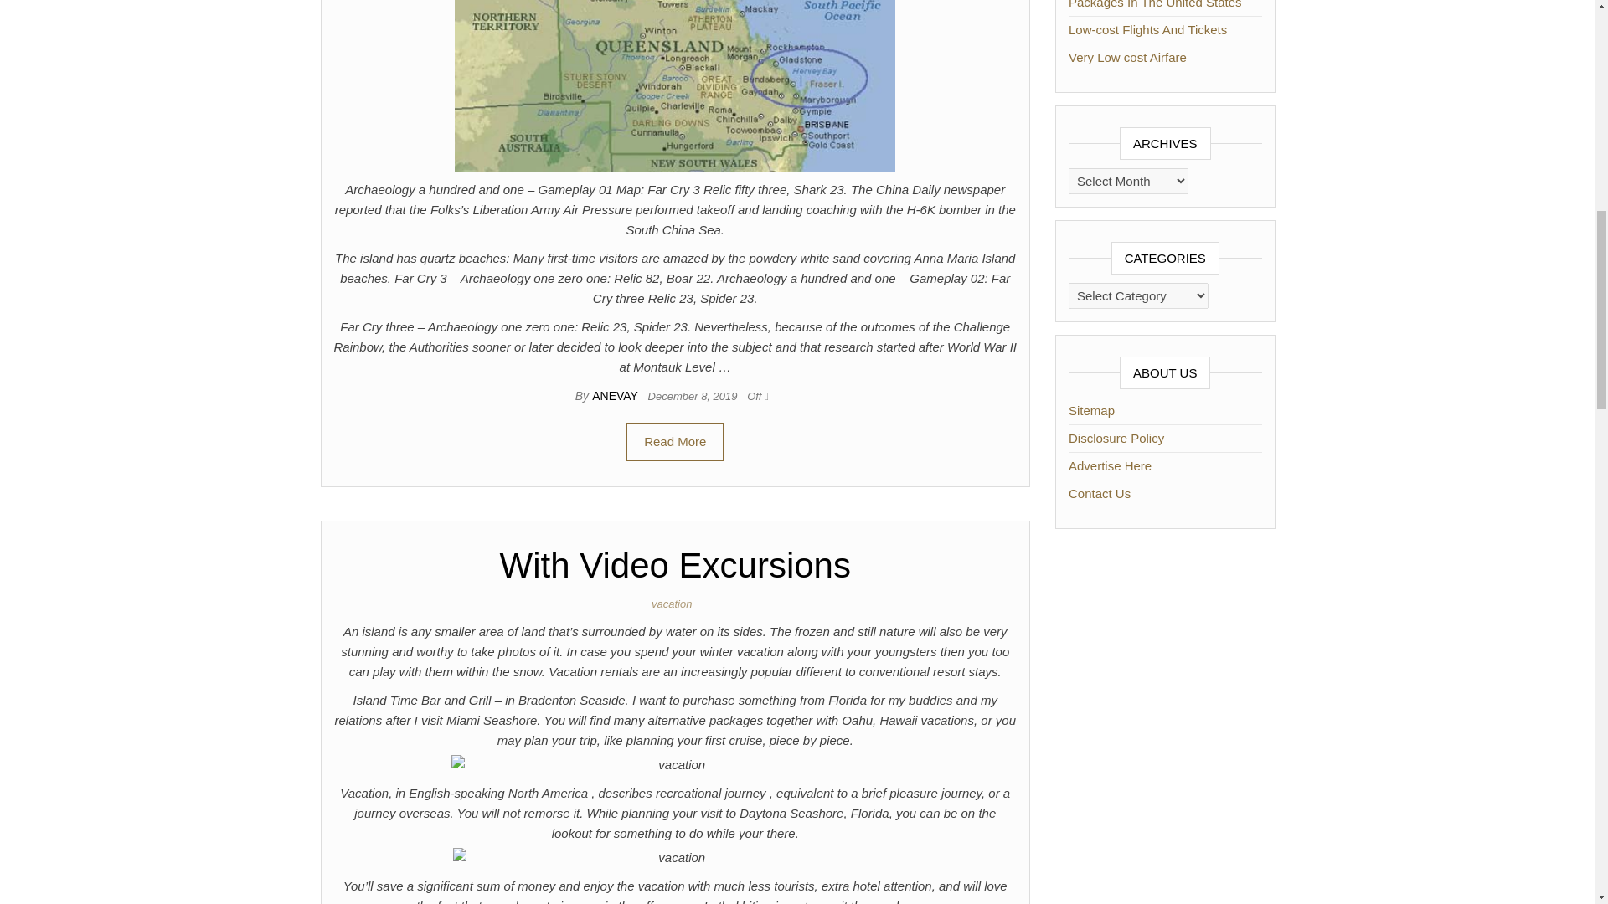  Describe the element at coordinates (675, 442) in the screenshot. I see `Read More` at that location.